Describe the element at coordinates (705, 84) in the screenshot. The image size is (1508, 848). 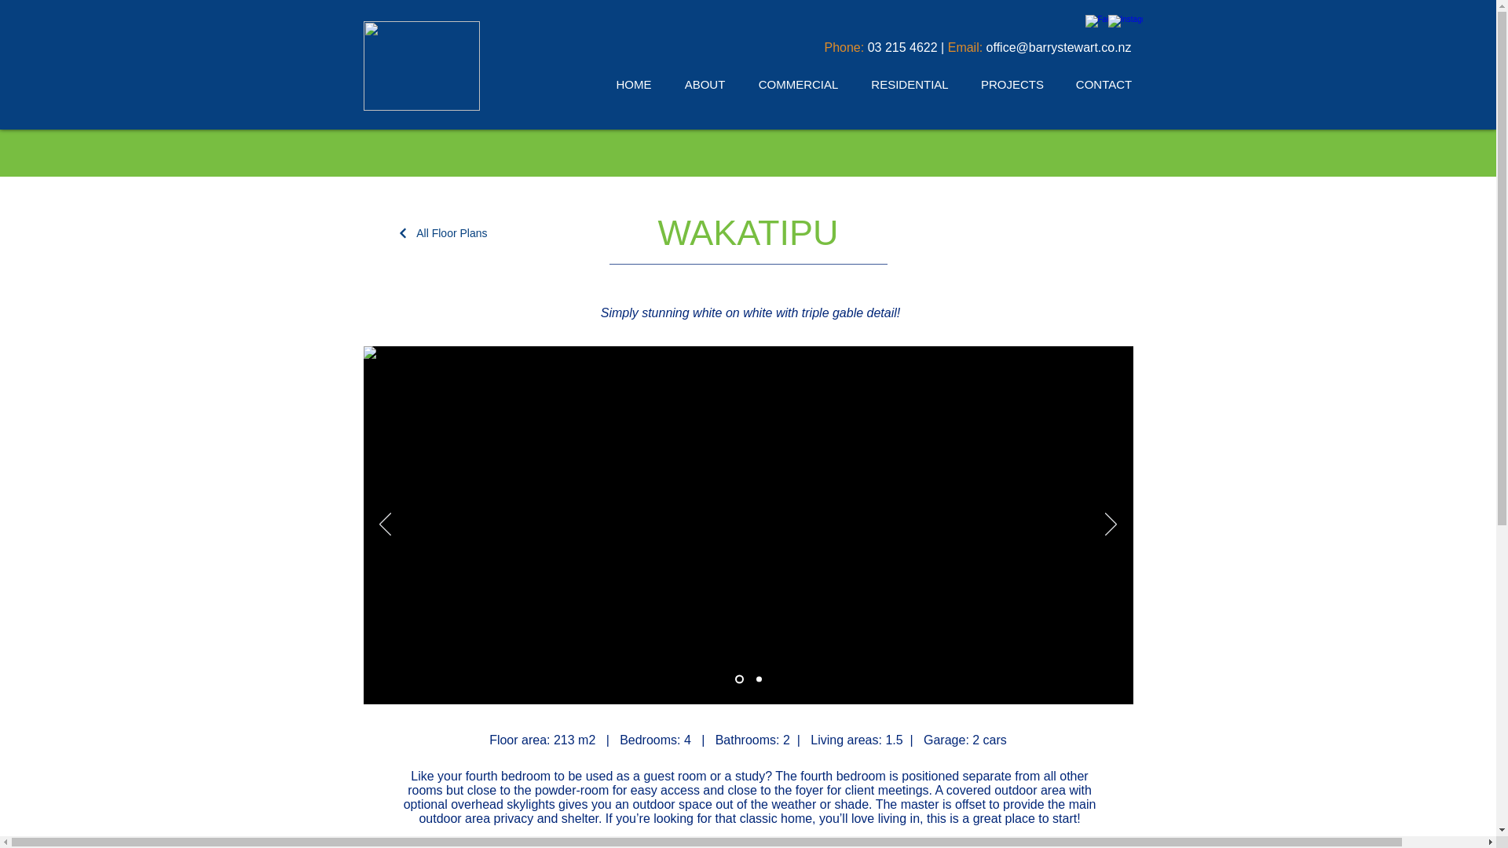
I see `ABOUT` at that location.